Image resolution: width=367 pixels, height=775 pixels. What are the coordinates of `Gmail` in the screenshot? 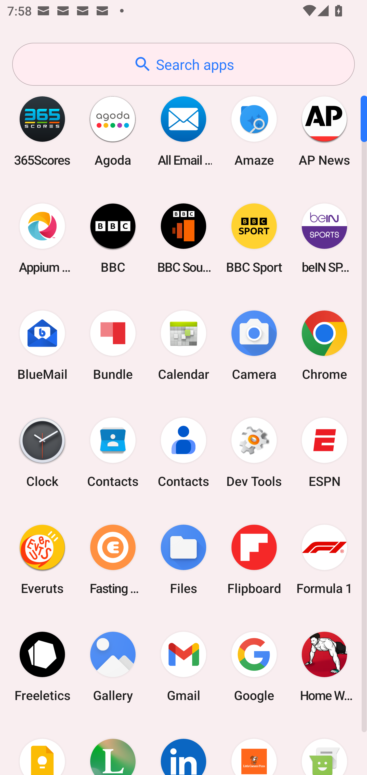 It's located at (183, 666).